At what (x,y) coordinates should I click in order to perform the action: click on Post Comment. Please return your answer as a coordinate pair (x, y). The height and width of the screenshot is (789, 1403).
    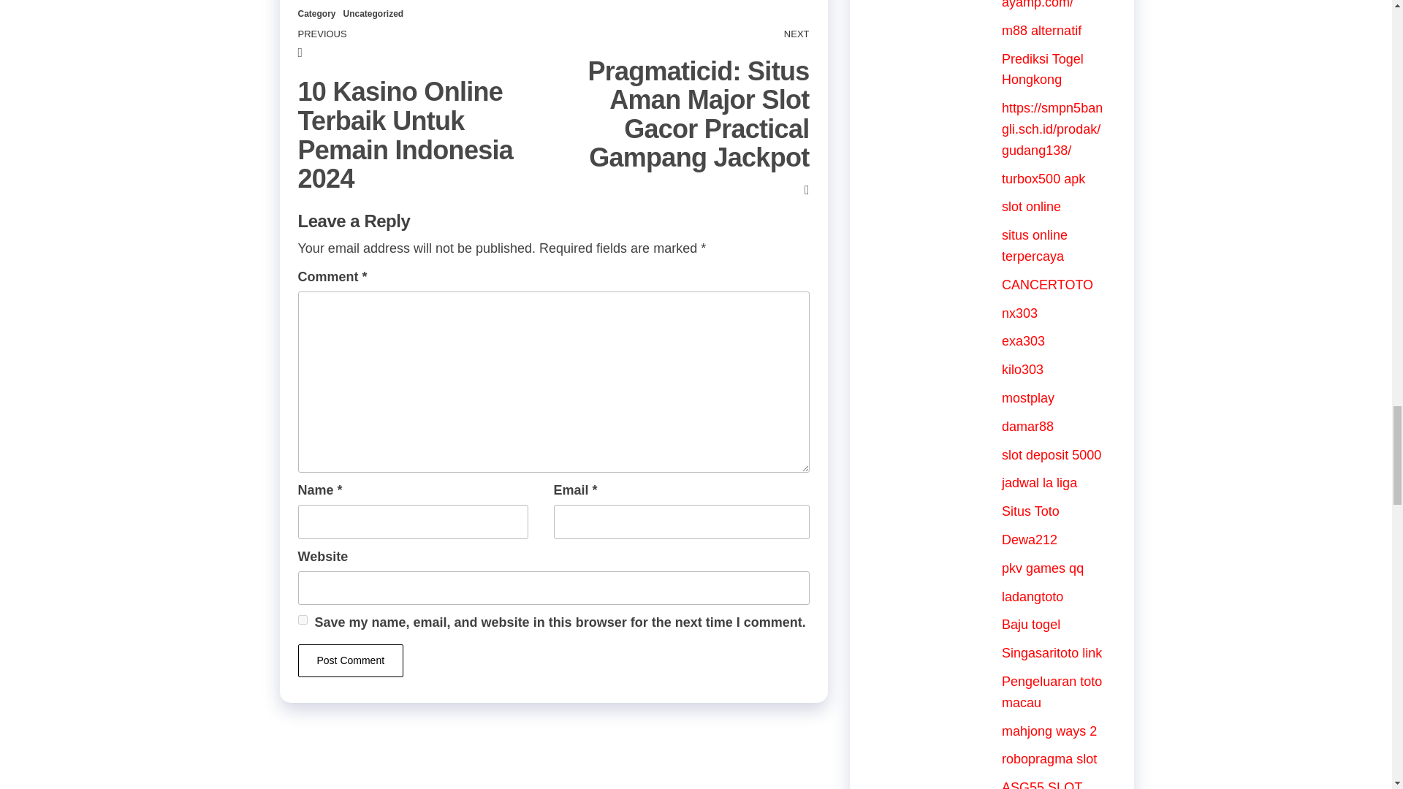
    Looking at the image, I should click on (351, 660).